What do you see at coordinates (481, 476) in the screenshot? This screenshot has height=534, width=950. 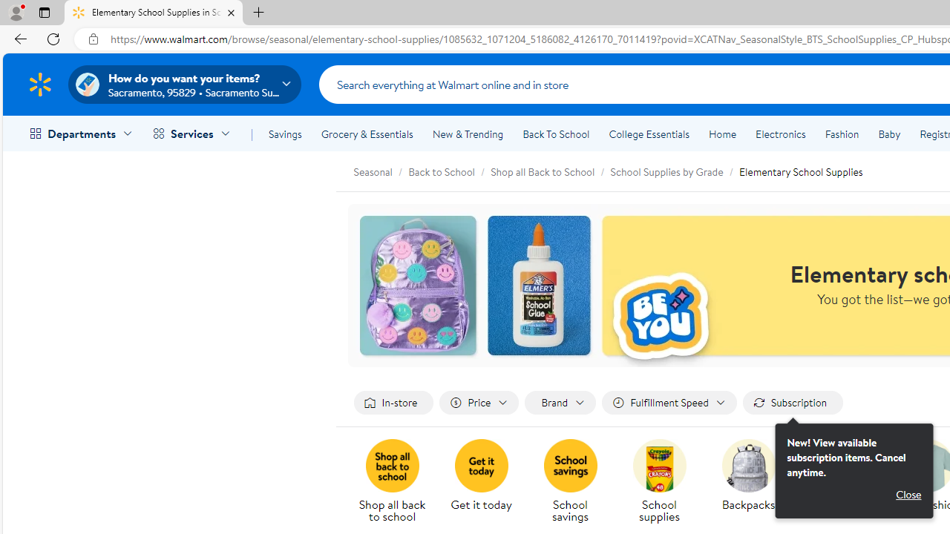 I see `Get it today Get it today` at bounding box center [481, 476].